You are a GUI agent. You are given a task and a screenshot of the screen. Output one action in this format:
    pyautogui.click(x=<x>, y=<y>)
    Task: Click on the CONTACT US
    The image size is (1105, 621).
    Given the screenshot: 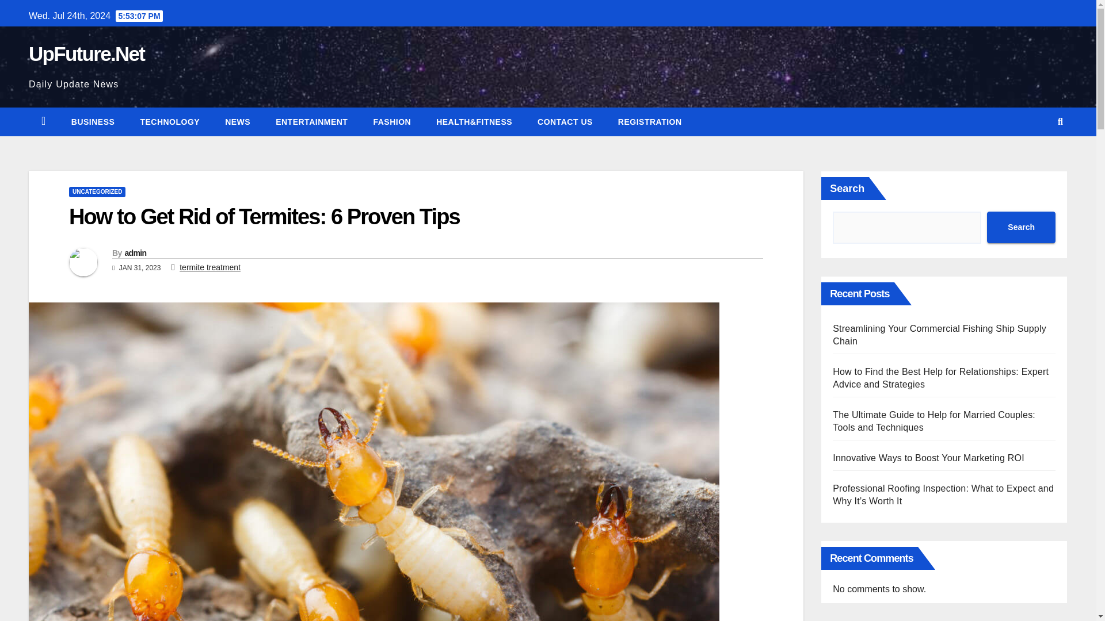 What is the action you would take?
    pyautogui.click(x=565, y=121)
    